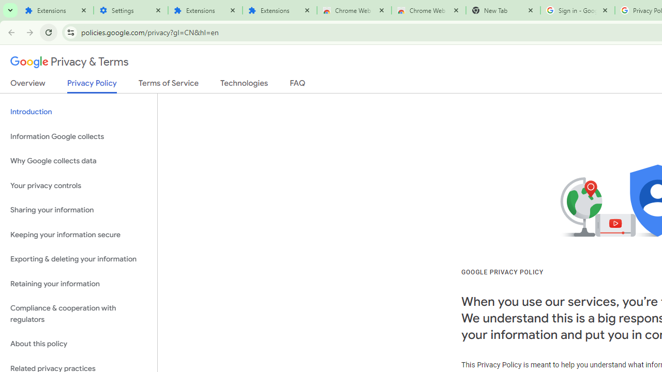  I want to click on New Tab, so click(503, 10).